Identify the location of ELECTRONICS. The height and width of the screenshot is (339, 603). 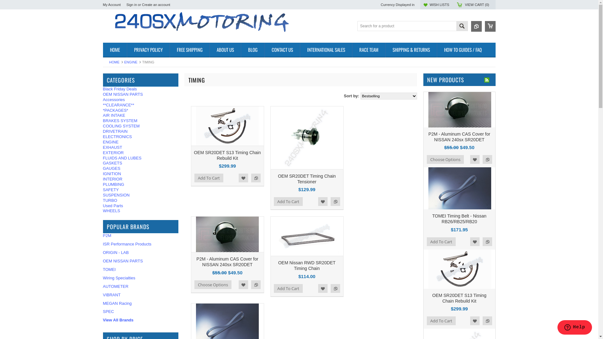
(141, 137).